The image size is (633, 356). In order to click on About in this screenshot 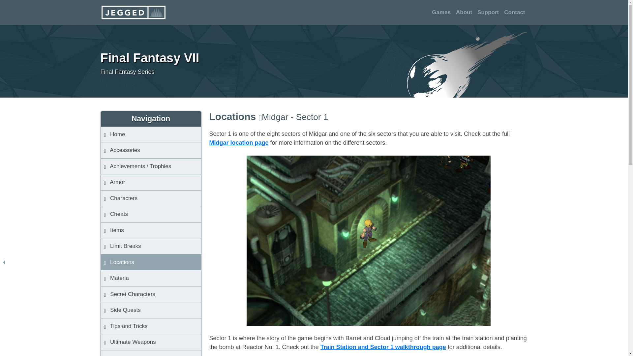, I will do `click(464, 13)`.